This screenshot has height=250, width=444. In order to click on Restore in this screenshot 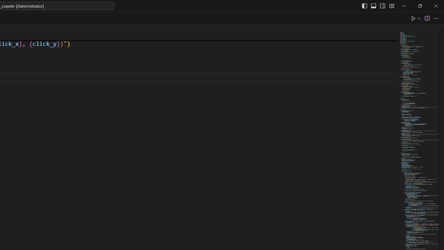, I will do `click(420, 6)`.